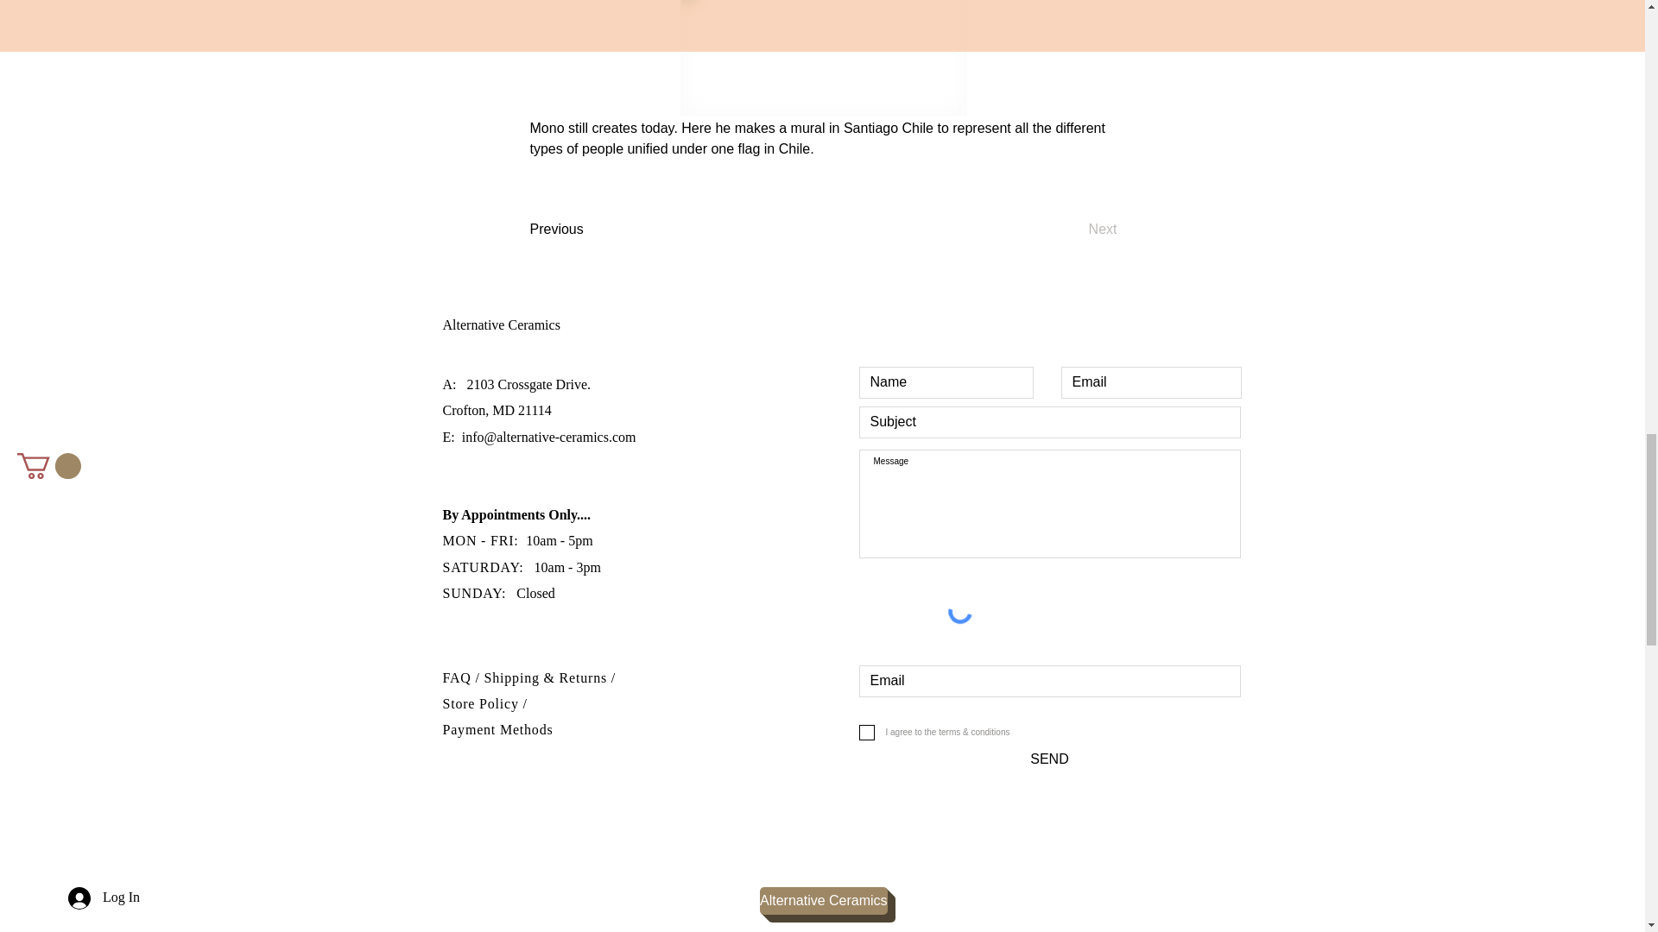 This screenshot has width=1658, height=932. What do you see at coordinates (497, 730) in the screenshot?
I see `Payment Methods` at bounding box center [497, 730].